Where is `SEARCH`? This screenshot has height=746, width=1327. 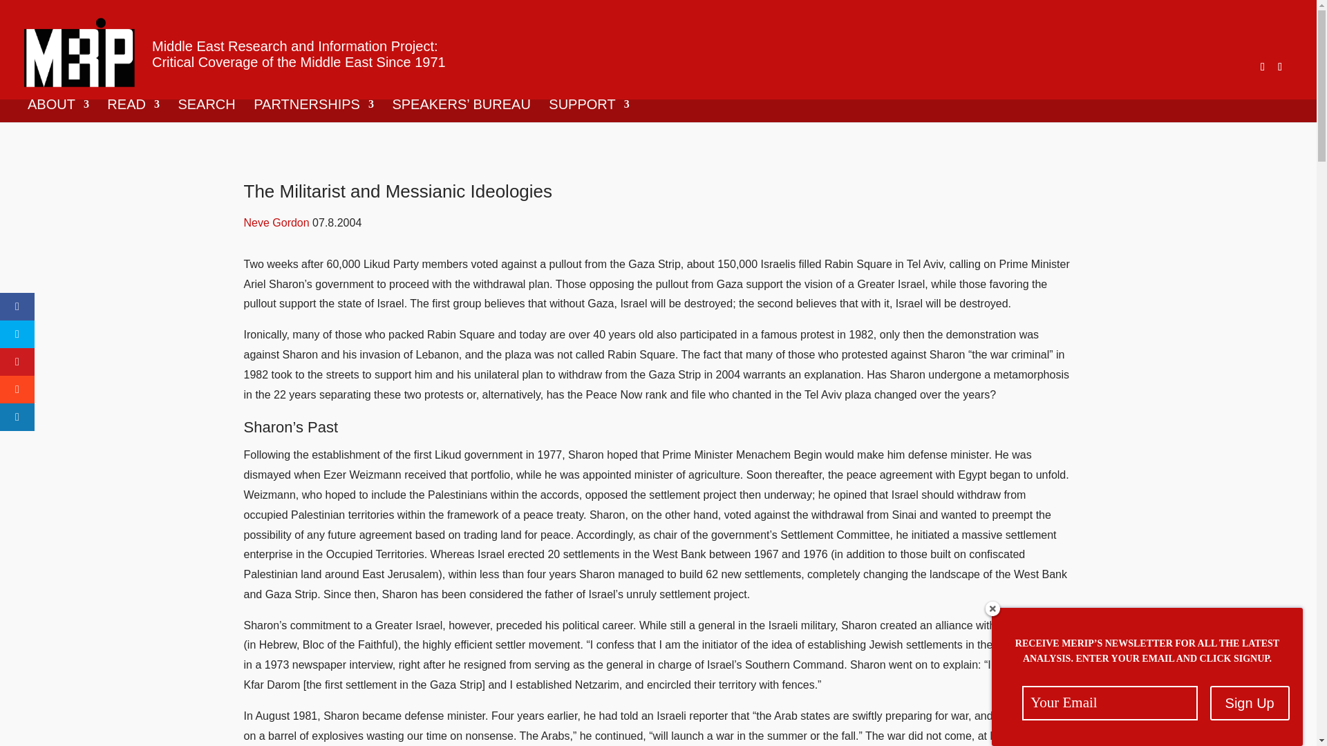
SEARCH is located at coordinates (206, 111).